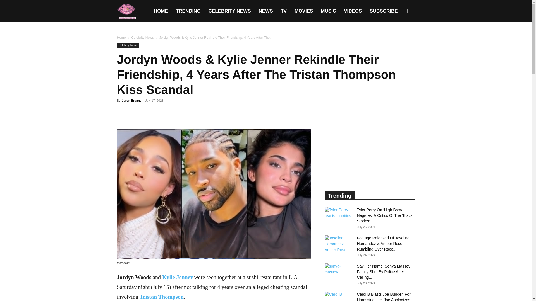  What do you see at coordinates (265, 11) in the screenshot?
I see `NEWS` at bounding box center [265, 11].